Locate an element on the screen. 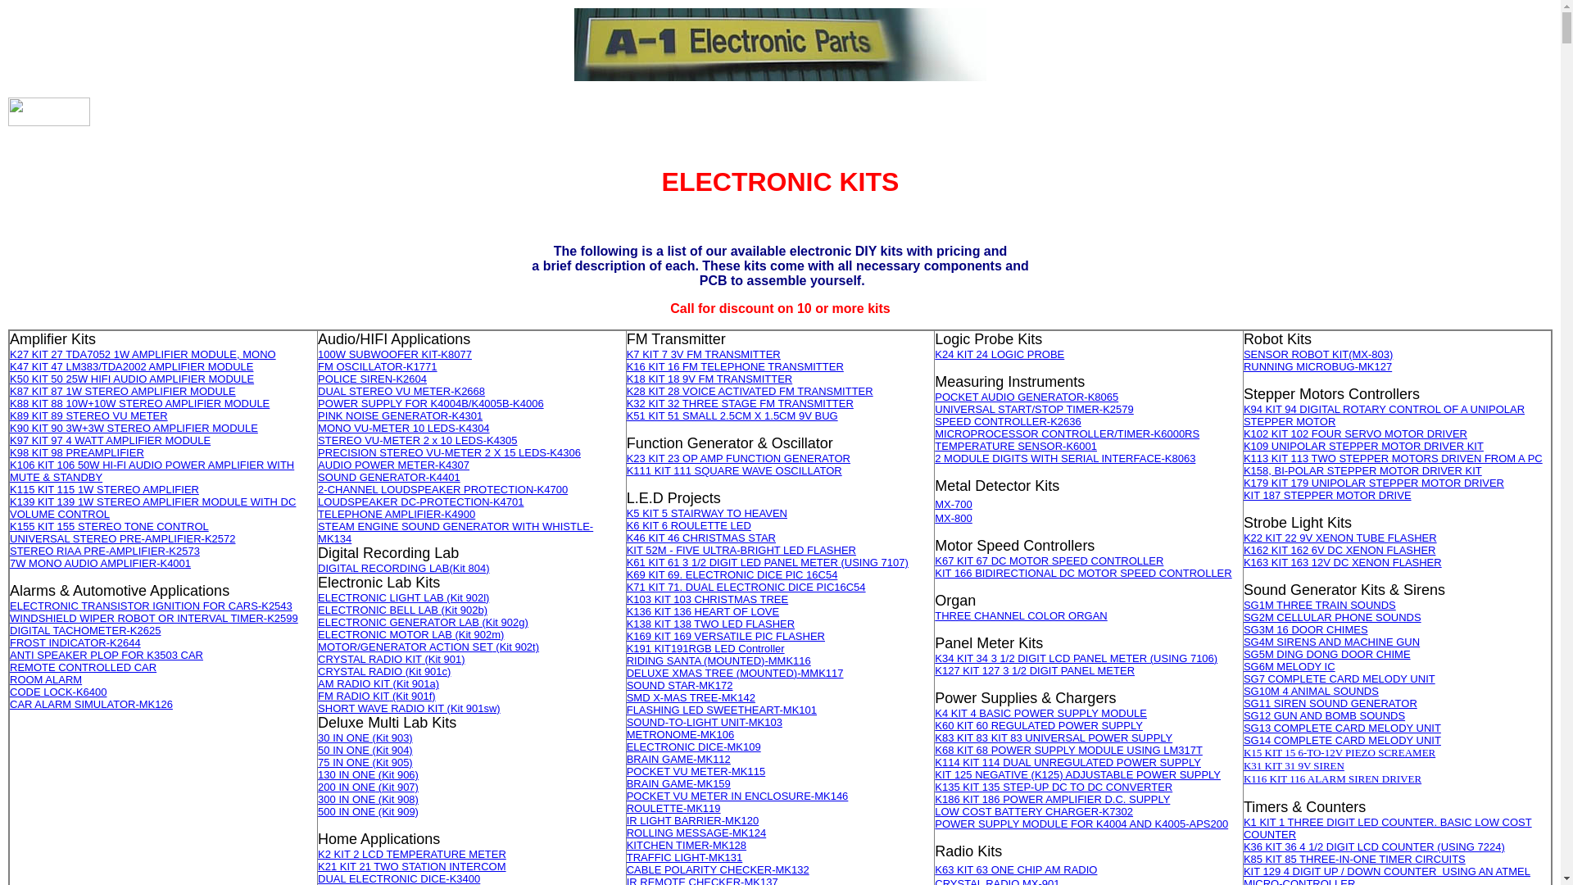 Image resolution: width=1573 pixels, height=885 pixels. LOUDSPEAKER DC-PROTECTION-K4701 is located at coordinates (421, 501).